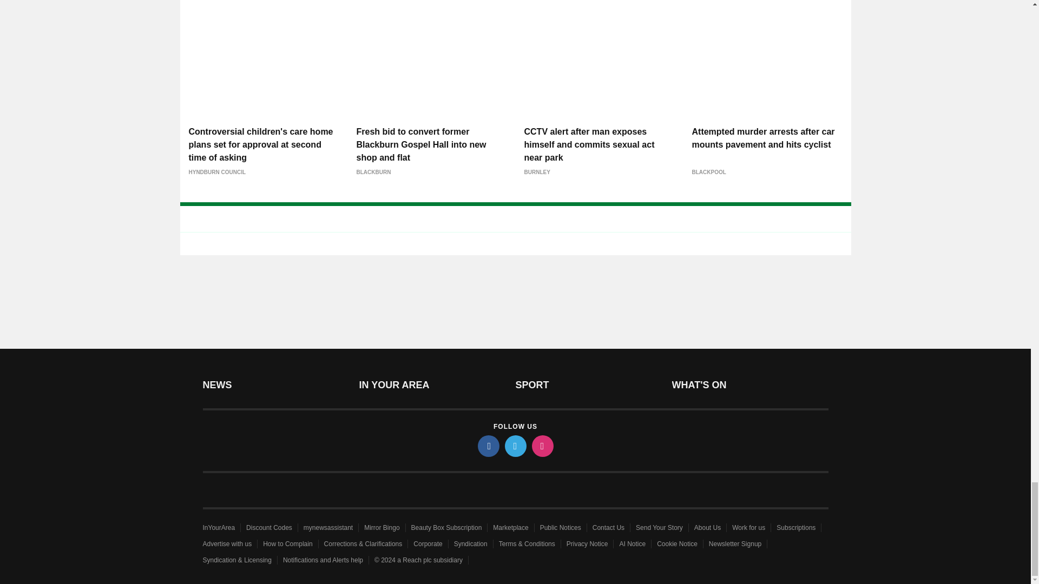  Describe the element at coordinates (488, 446) in the screenshot. I see `facebook` at that location.